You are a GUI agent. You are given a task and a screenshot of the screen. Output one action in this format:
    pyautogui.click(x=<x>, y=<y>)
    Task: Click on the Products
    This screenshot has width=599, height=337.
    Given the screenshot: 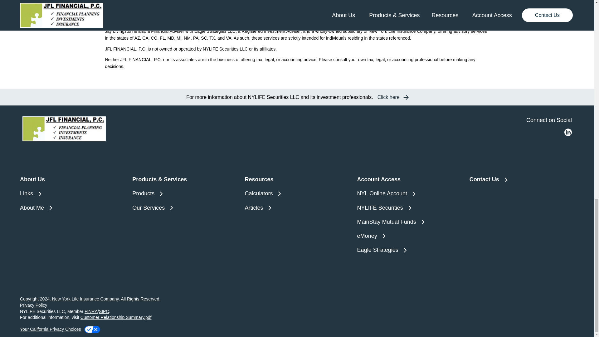 What is the action you would take?
    pyautogui.click(x=185, y=193)
    